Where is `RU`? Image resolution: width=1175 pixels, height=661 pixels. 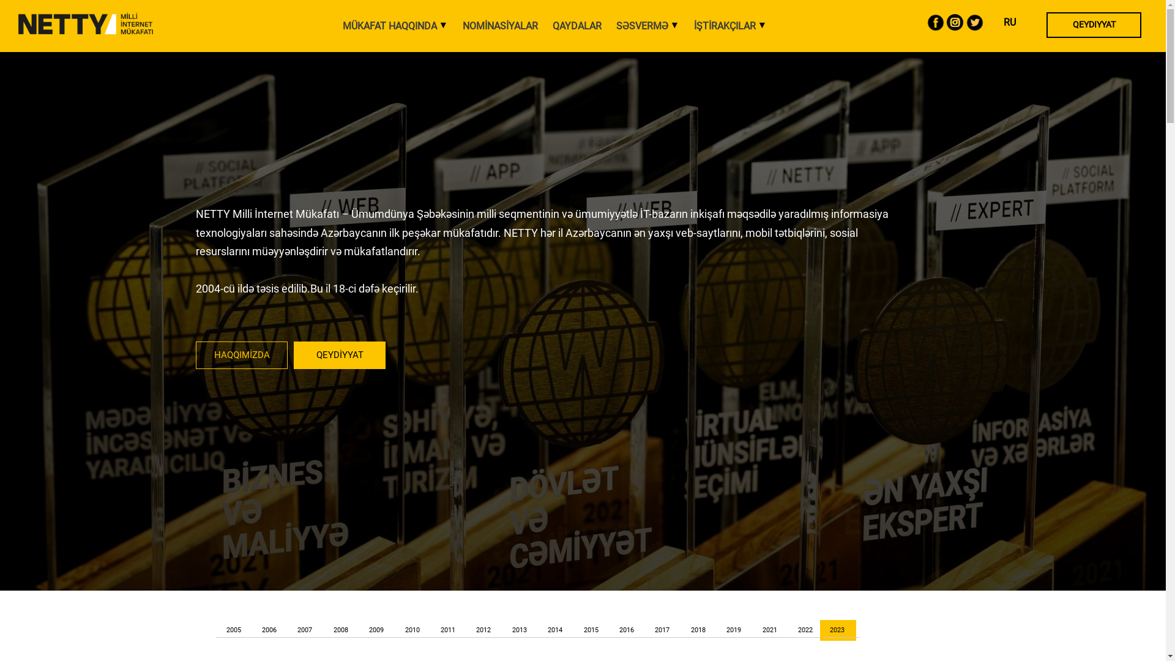 RU is located at coordinates (1010, 22).